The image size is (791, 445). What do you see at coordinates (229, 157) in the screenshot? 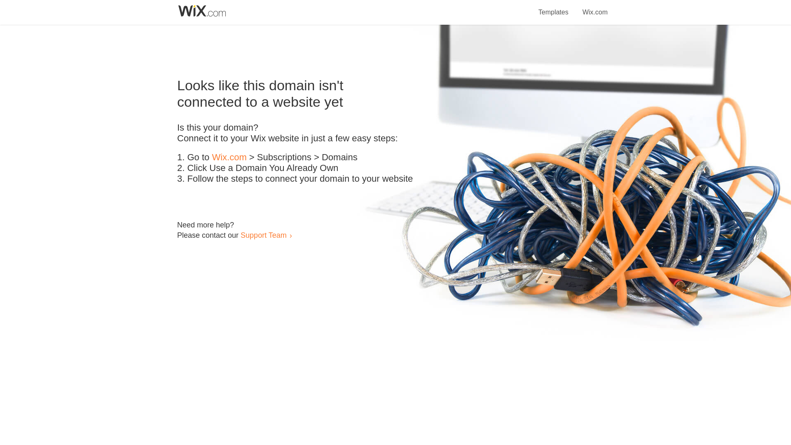
I see `Wix.com` at bounding box center [229, 157].